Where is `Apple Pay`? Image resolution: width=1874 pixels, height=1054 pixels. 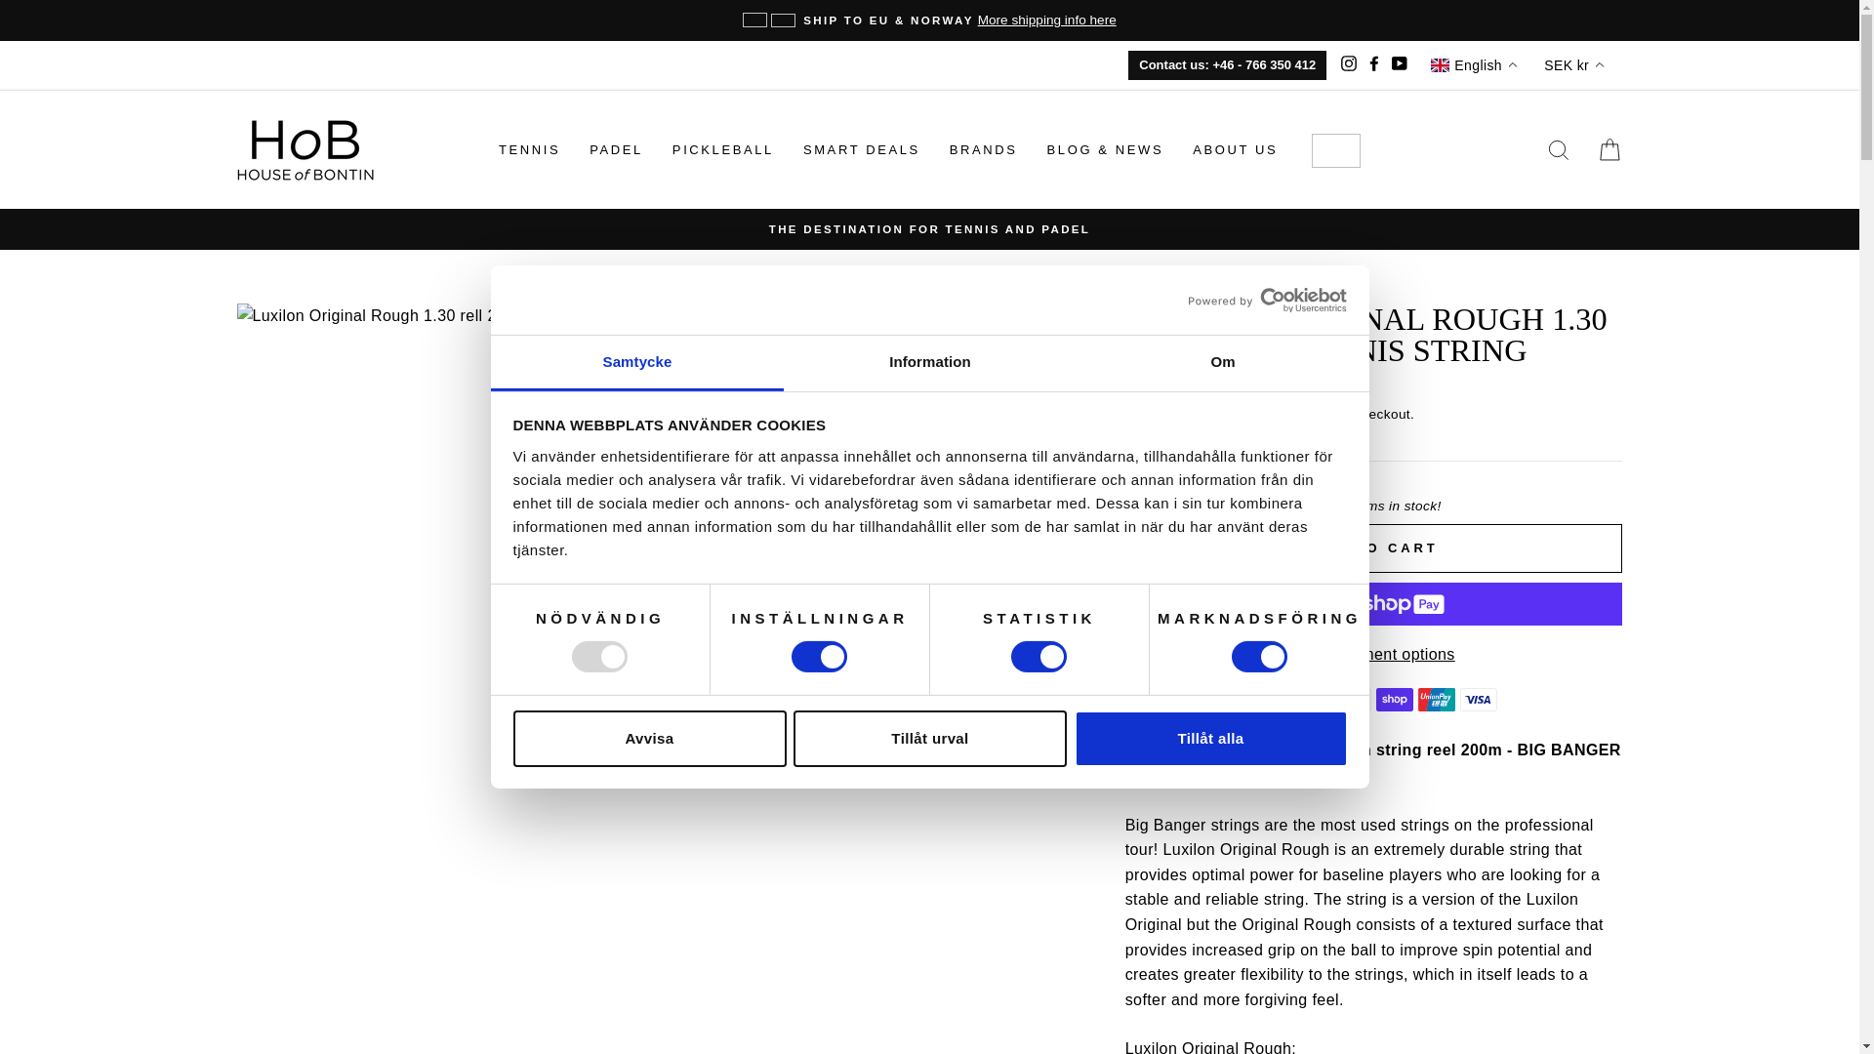 Apple Pay is located at coordinates (1144, 700).